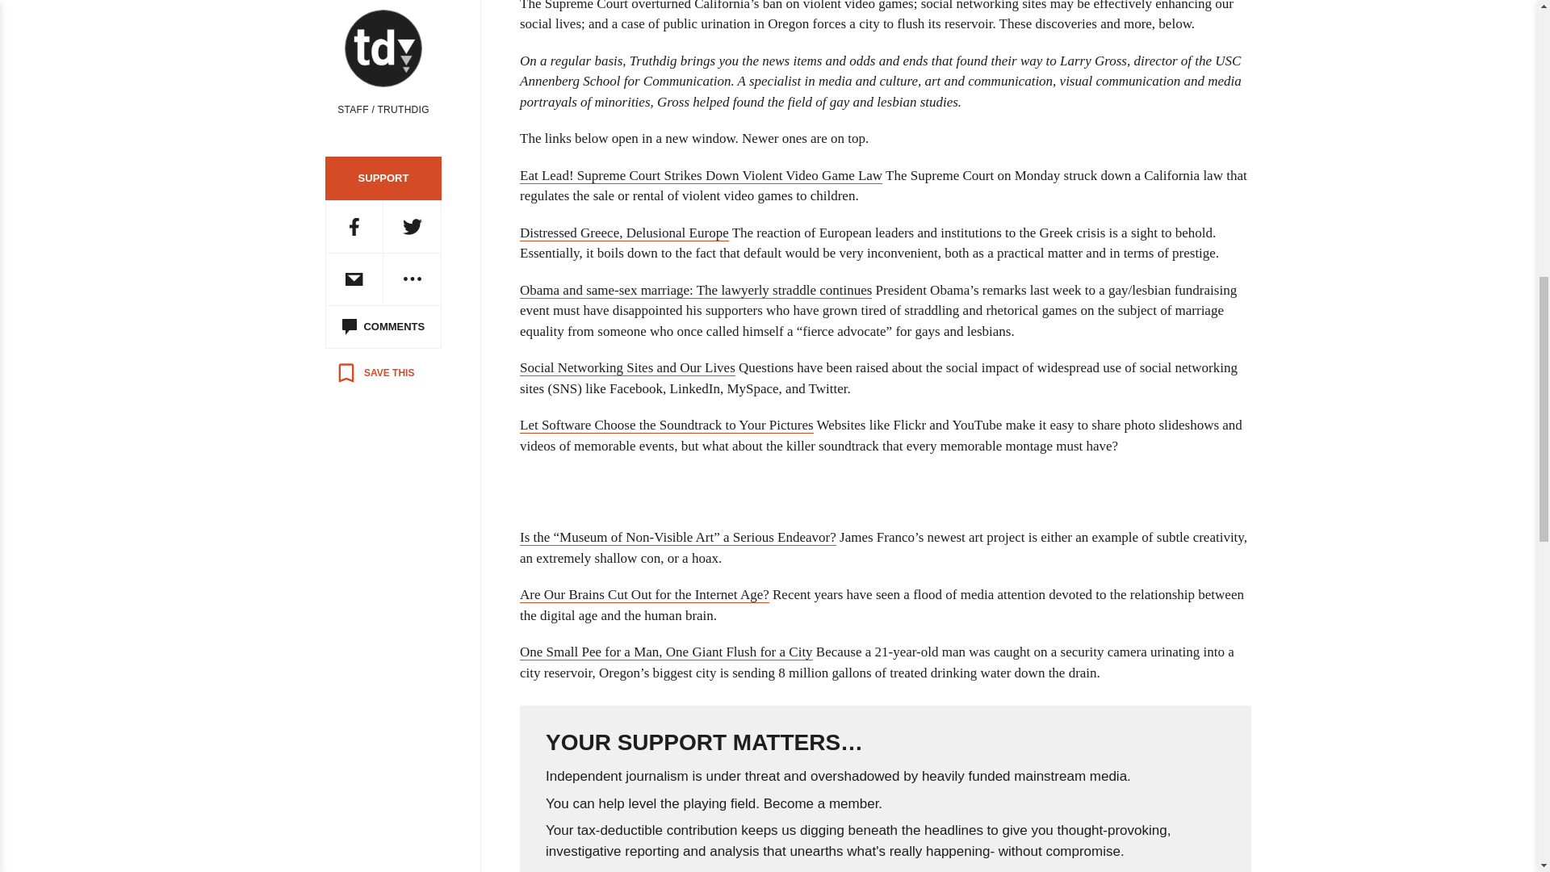 The image size is (1550, 872). I want to click on Are Our Brains Cut Out for the Internet Age?, so click(644, 594).